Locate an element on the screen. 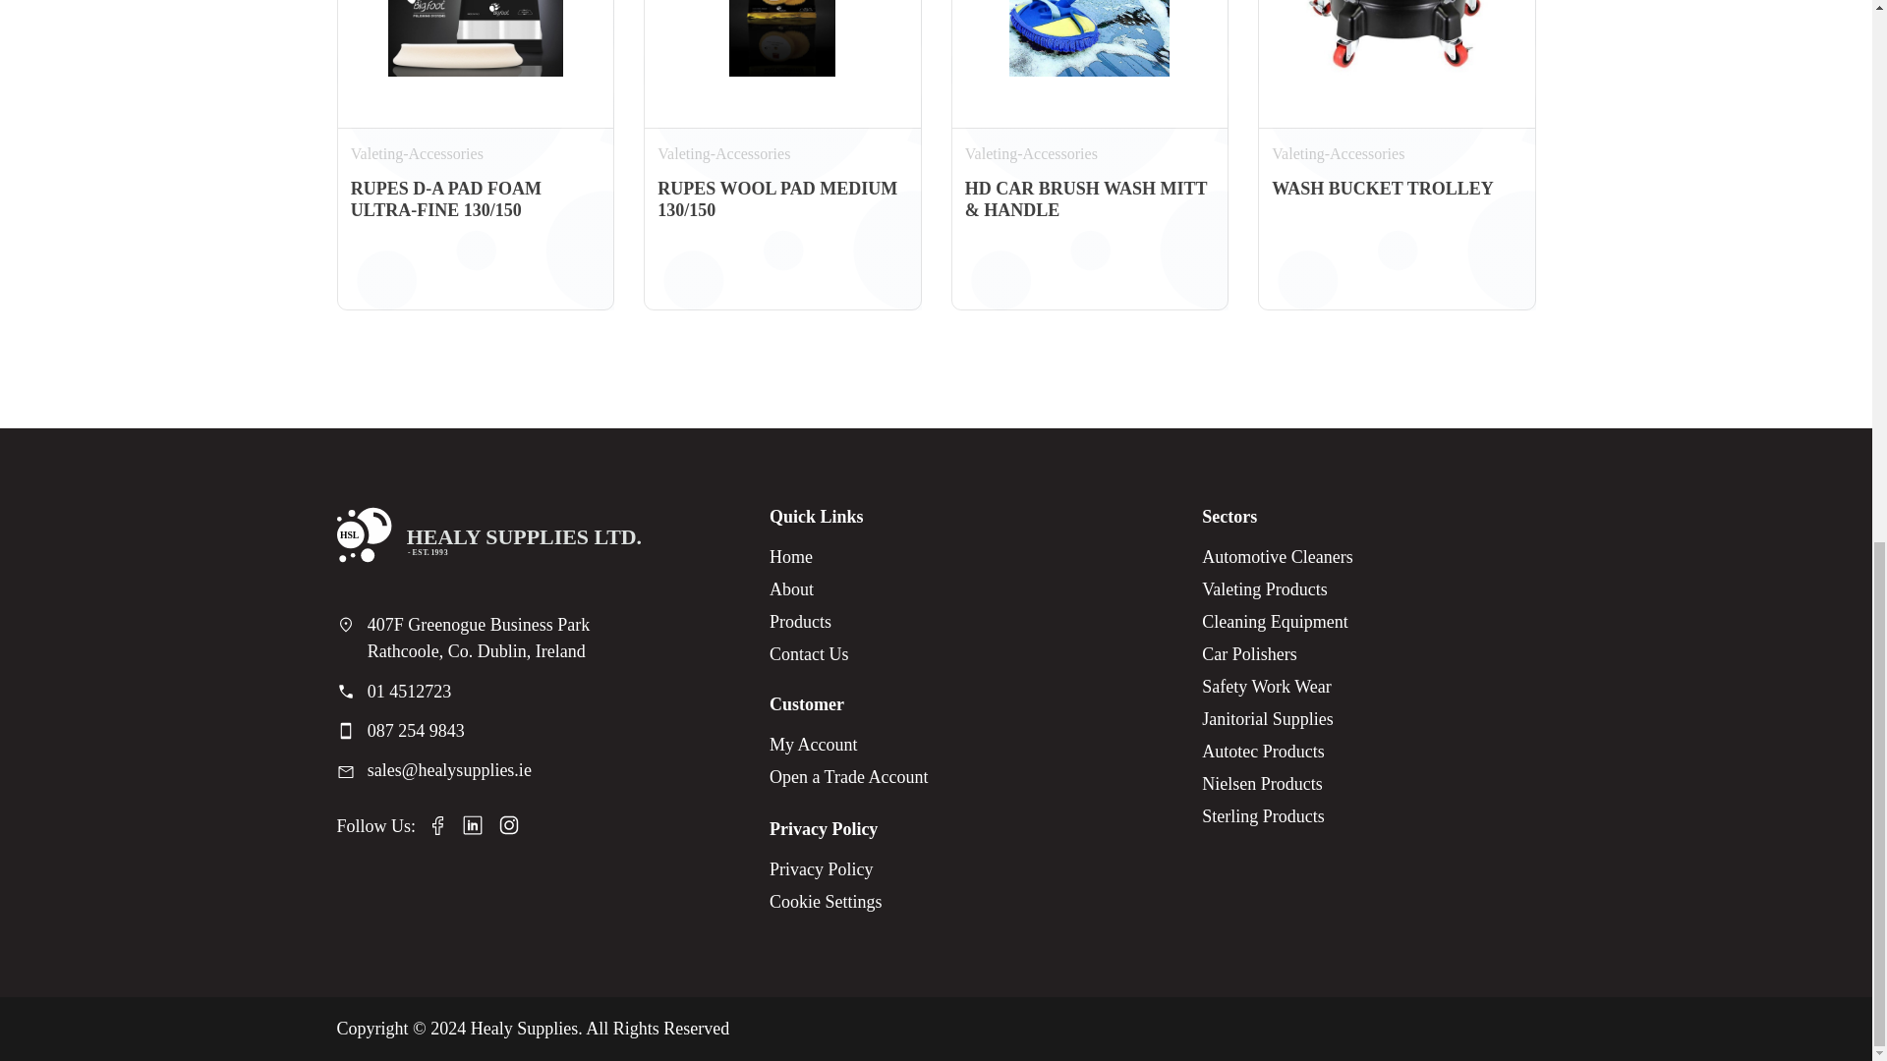 The width and height of the screenshot is (1887, 1061). Open a Trade Account is located at coordinates (849, 777).